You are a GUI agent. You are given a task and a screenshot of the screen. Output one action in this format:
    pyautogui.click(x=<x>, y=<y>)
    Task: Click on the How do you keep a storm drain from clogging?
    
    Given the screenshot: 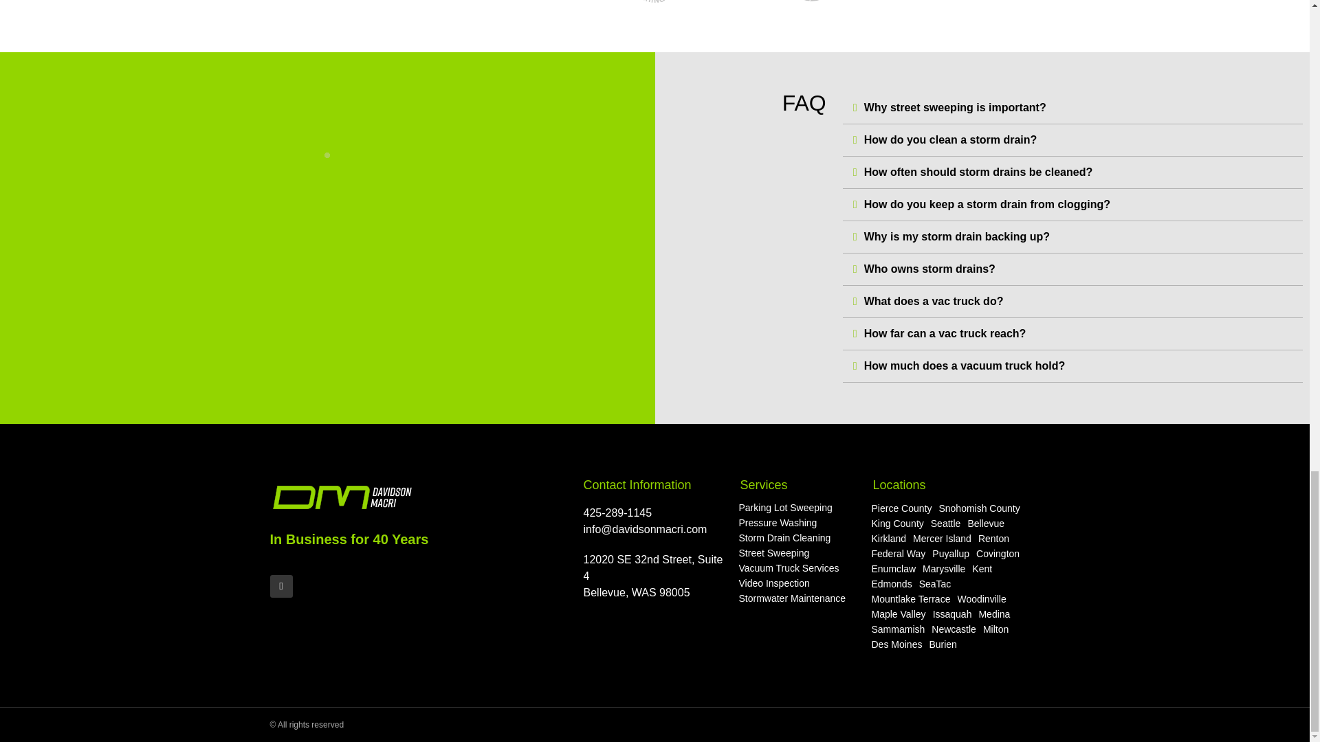 What is the action you would take?
    pyautogui.click(x=987, y=204)
    